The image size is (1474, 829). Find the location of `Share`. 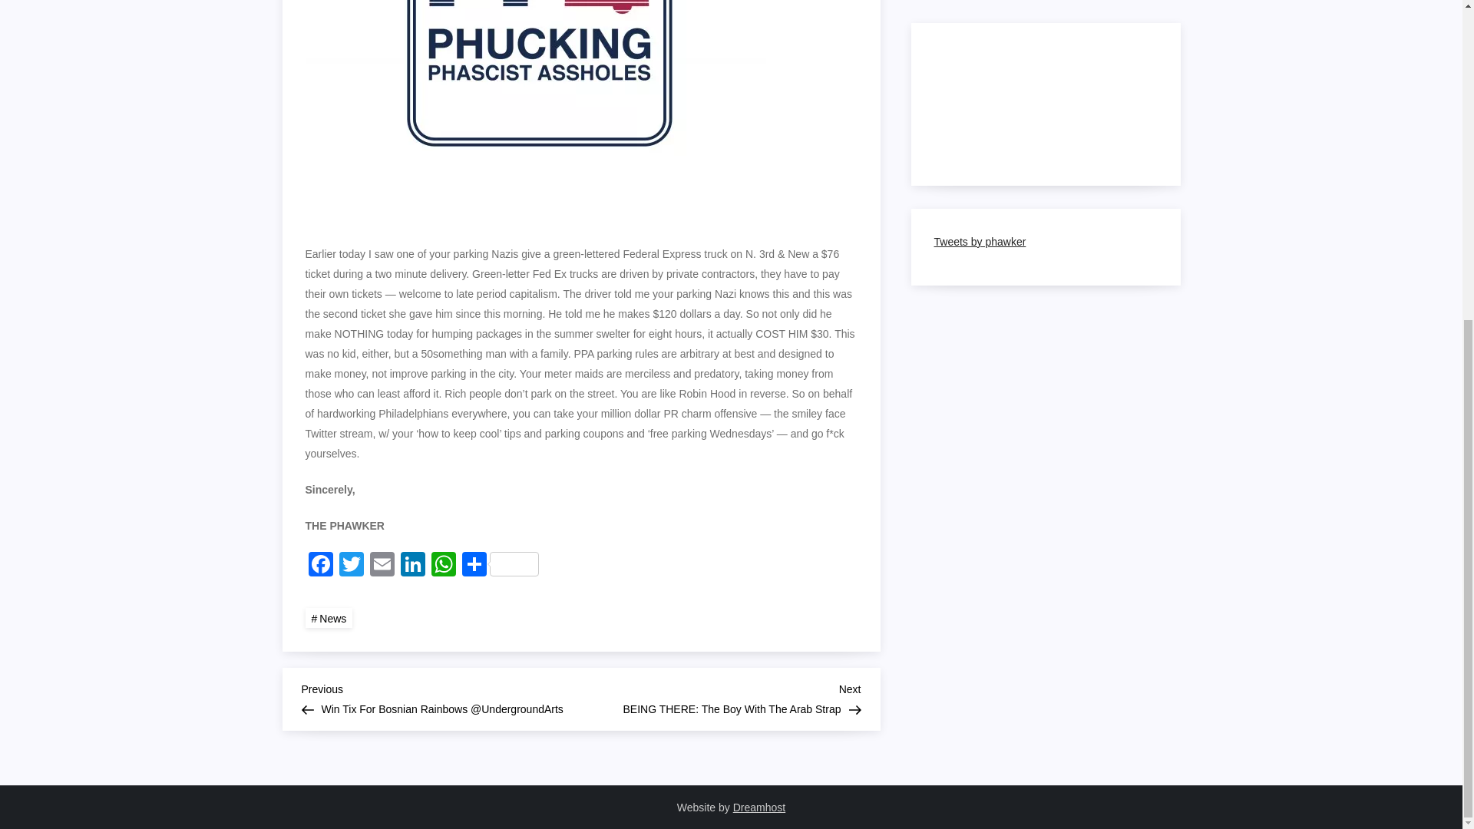

Share is located at coordinates (720, 697).